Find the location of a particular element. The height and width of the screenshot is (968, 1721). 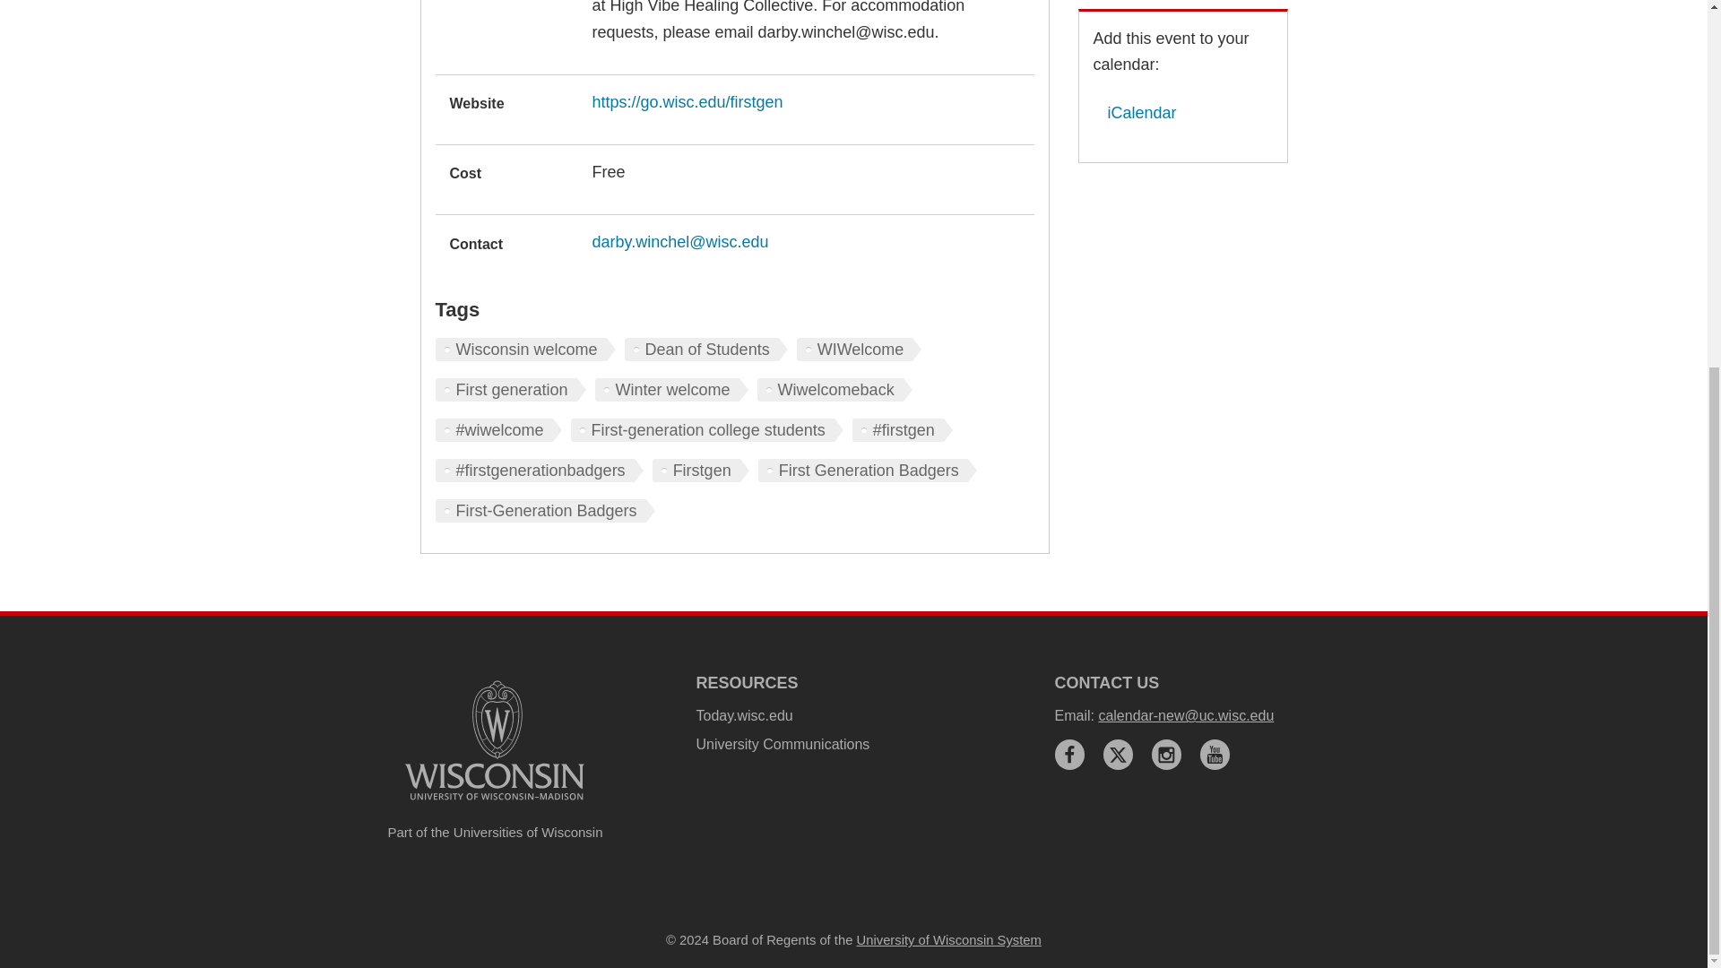

Firstgen is located at coordinates (700, 470).